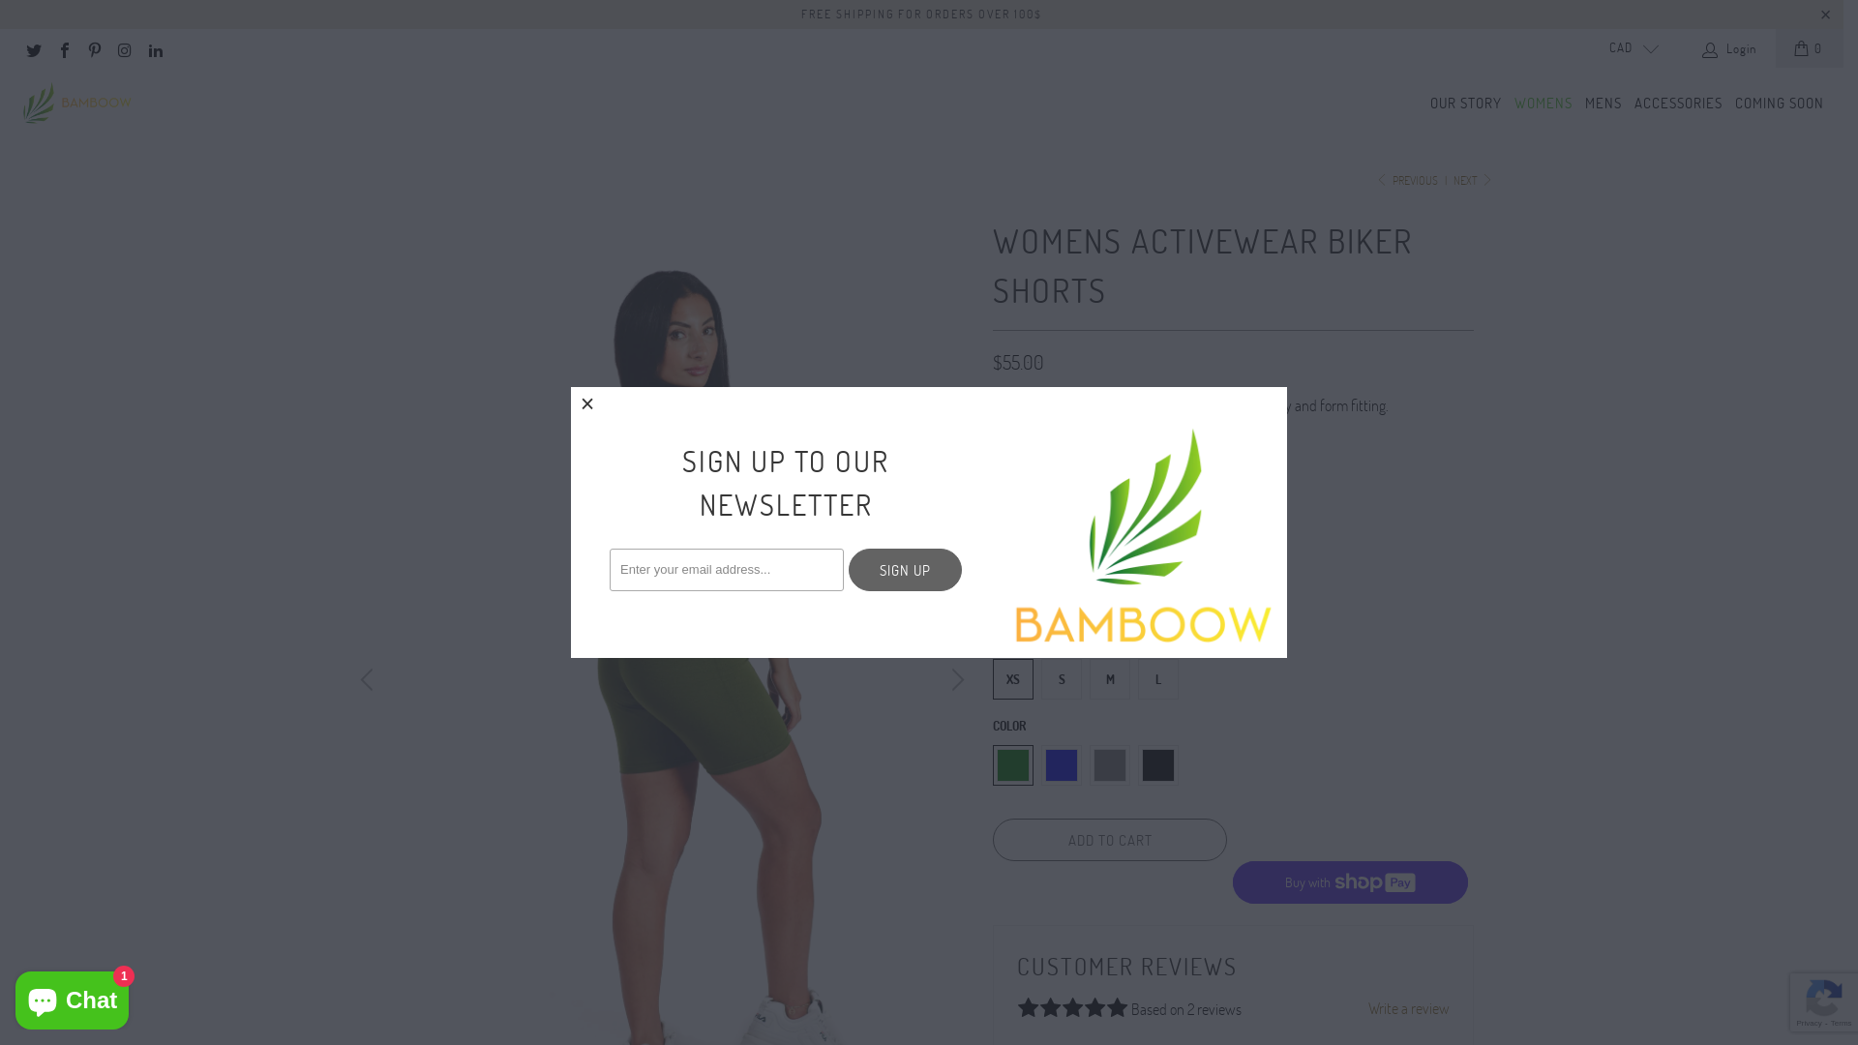 The height and width of the screenshot is (1045, 1858). I want to click on MENS, so click(1603, 104).